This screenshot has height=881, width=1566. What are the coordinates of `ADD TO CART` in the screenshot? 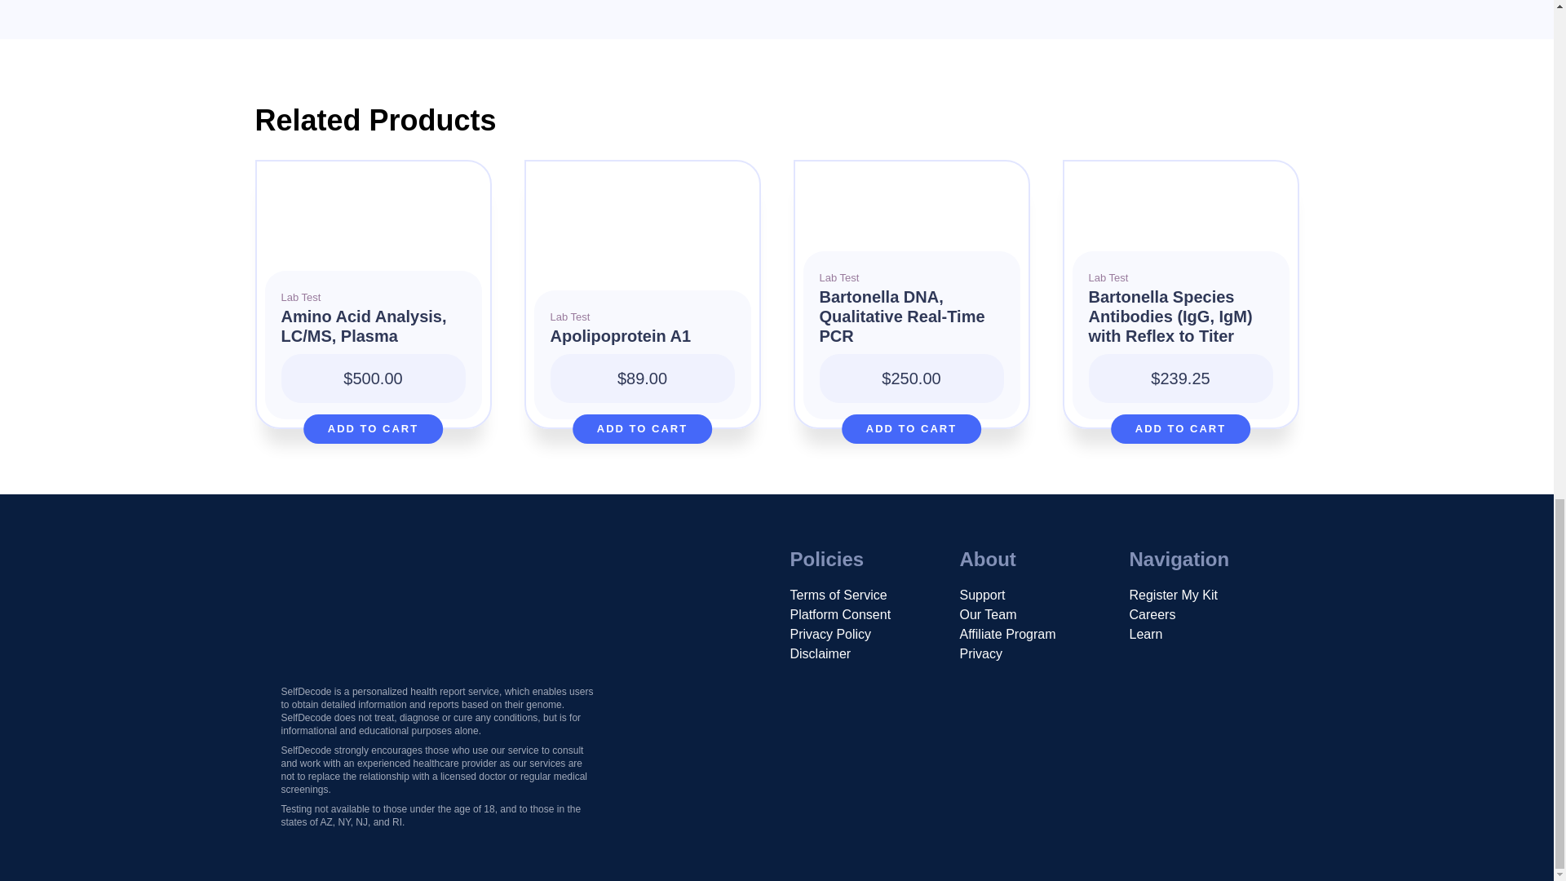 It's located at (374, 429).